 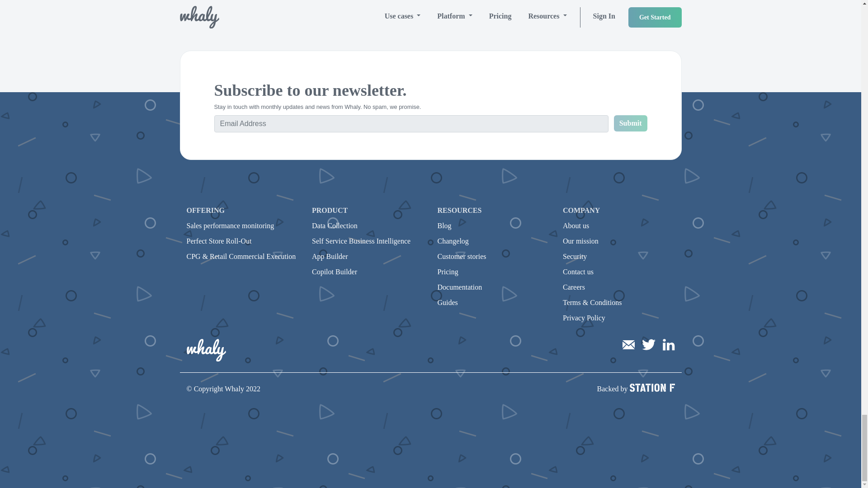 I want to click on Documentation, so click(x=460, y=287).